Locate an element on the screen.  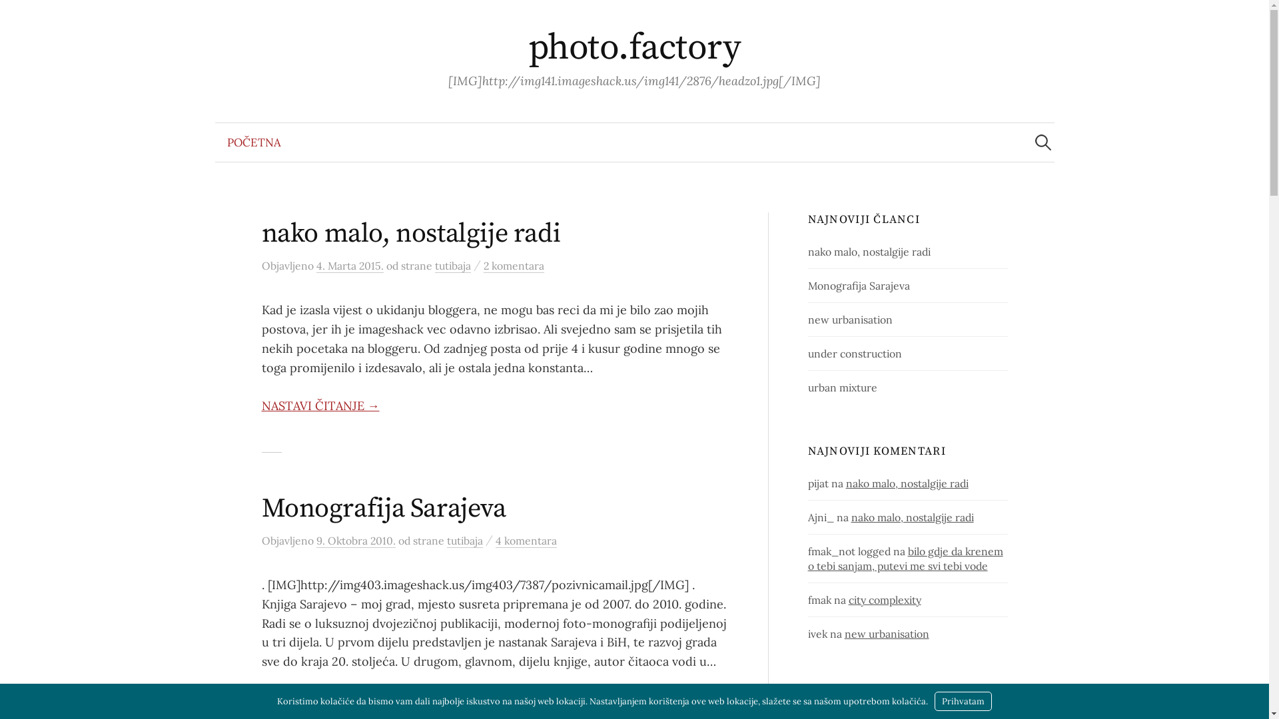
Prihvatam is located at coordinates (963, 702).